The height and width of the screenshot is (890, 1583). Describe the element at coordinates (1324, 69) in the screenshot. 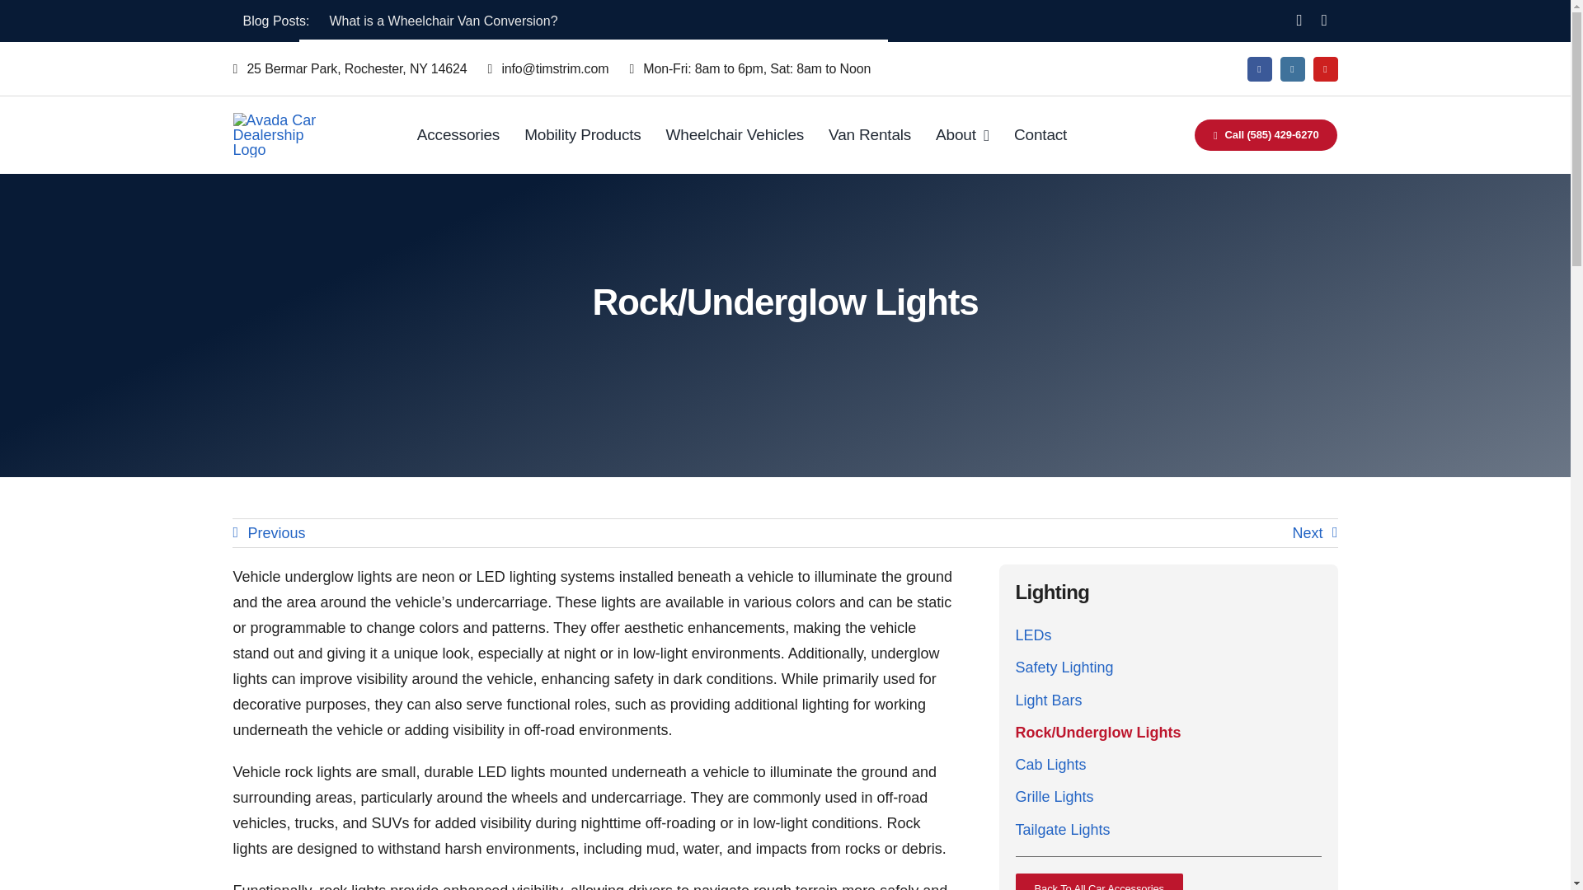

I see `YouTube` at that location.